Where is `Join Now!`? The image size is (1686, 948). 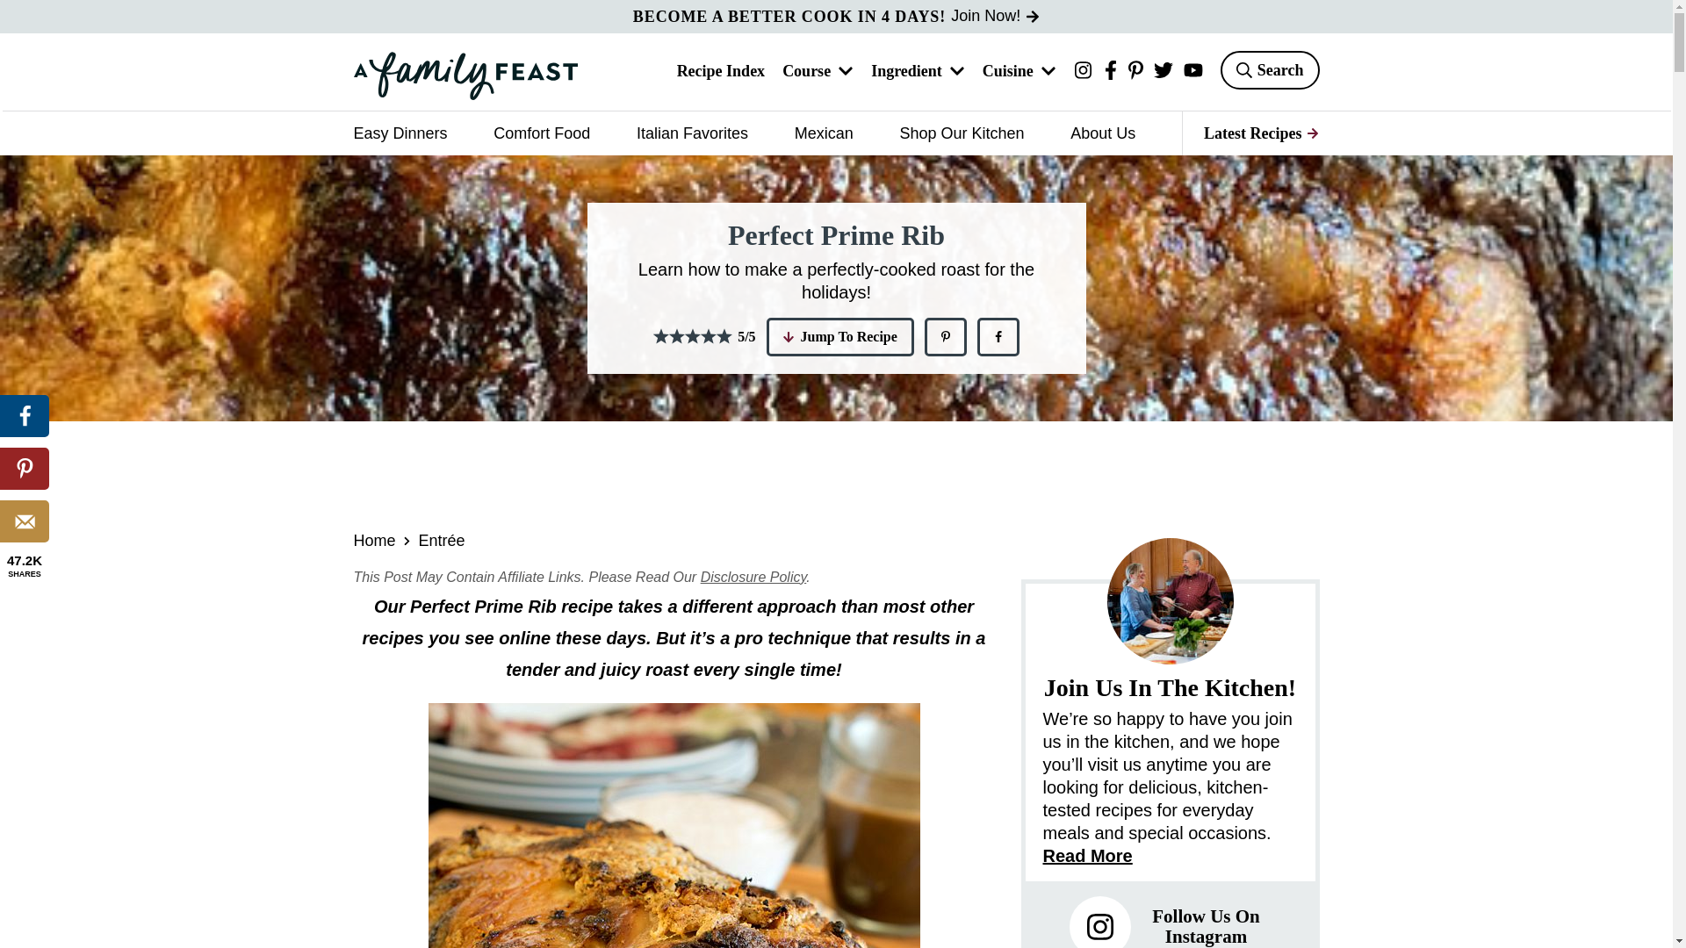
Join Now! is located at coordinates (995, 16).